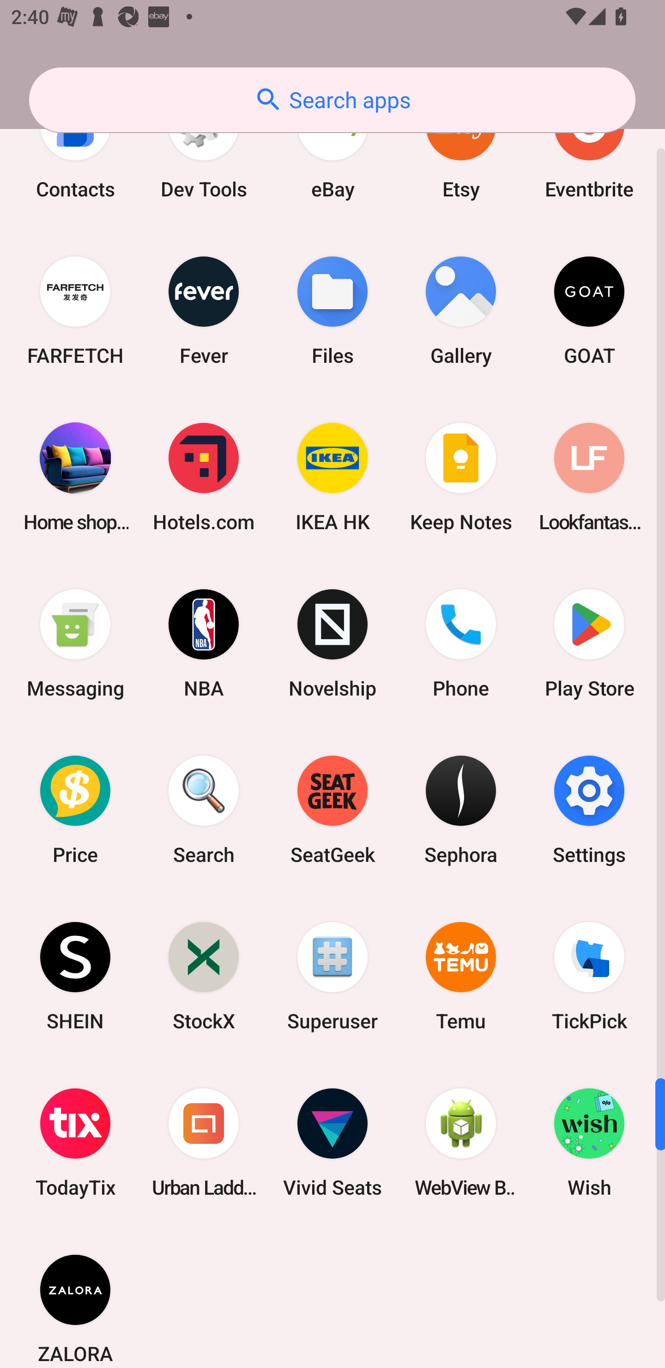 The image size is (665, 1368). Describe the element at coordinates (204, 810) in the screenshot. I see `Search` at that location.